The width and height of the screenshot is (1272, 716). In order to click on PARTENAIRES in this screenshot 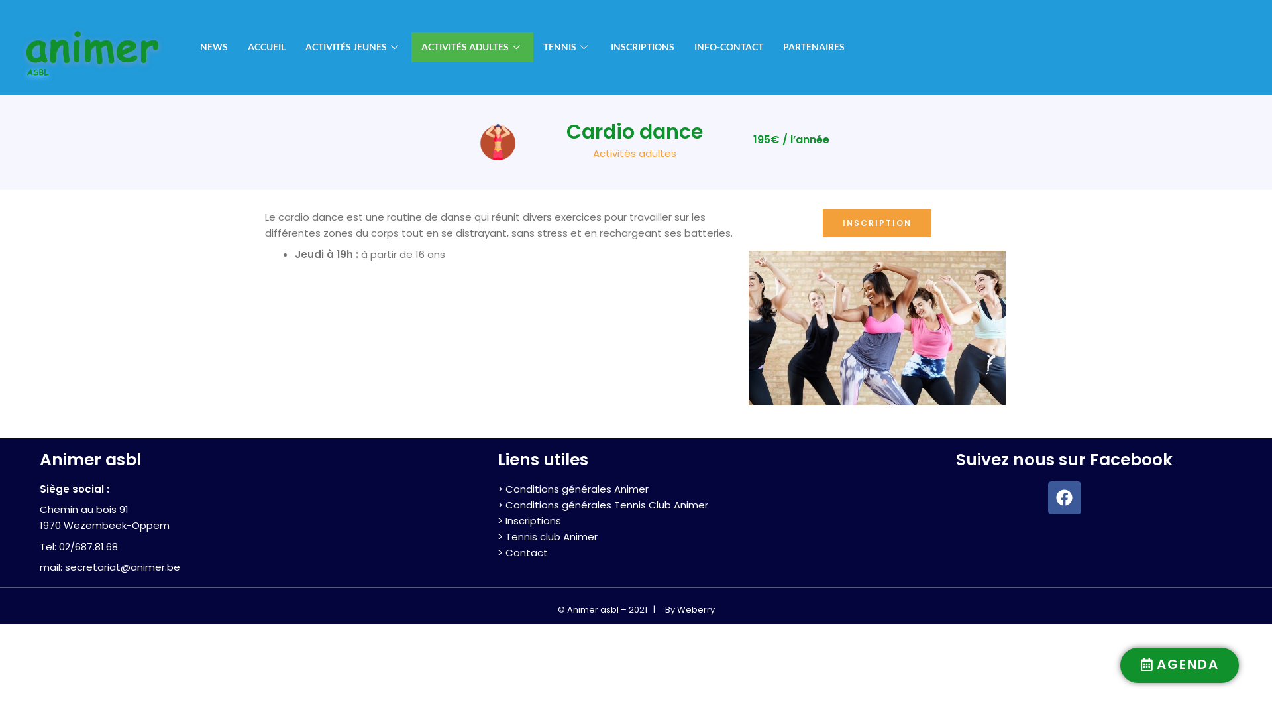, I will do `click(814, 48)`.